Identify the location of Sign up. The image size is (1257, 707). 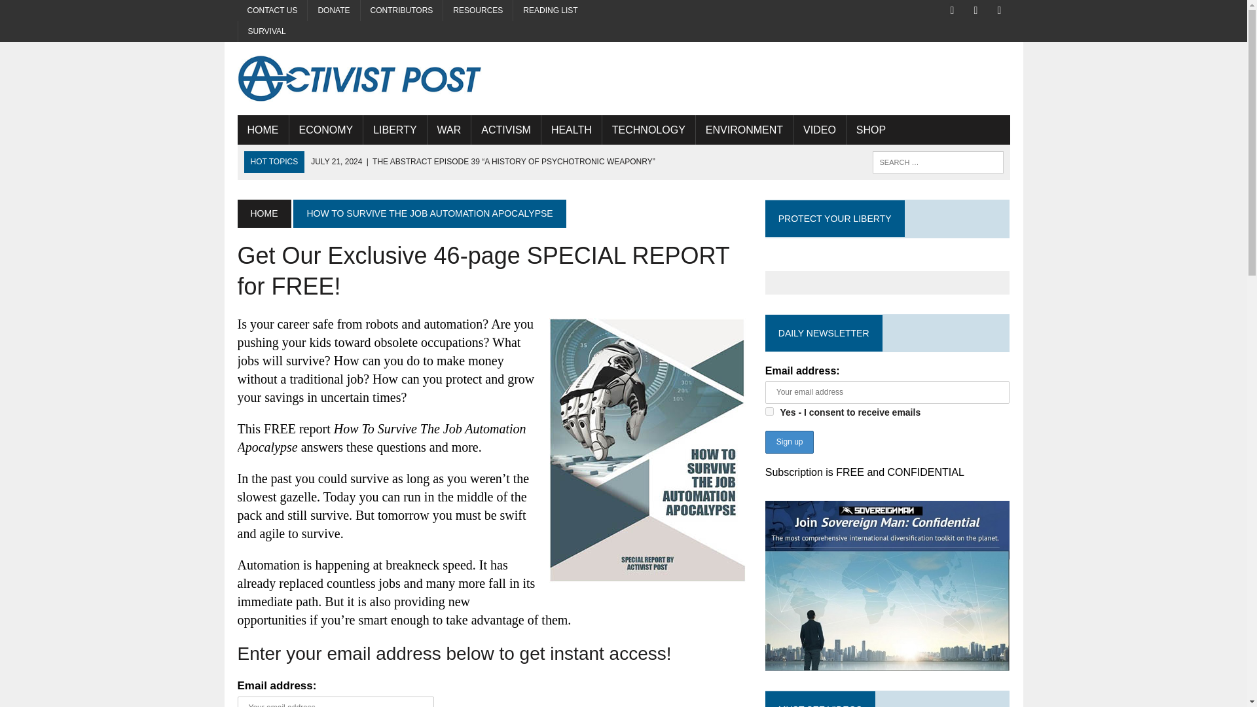
(790, 442).